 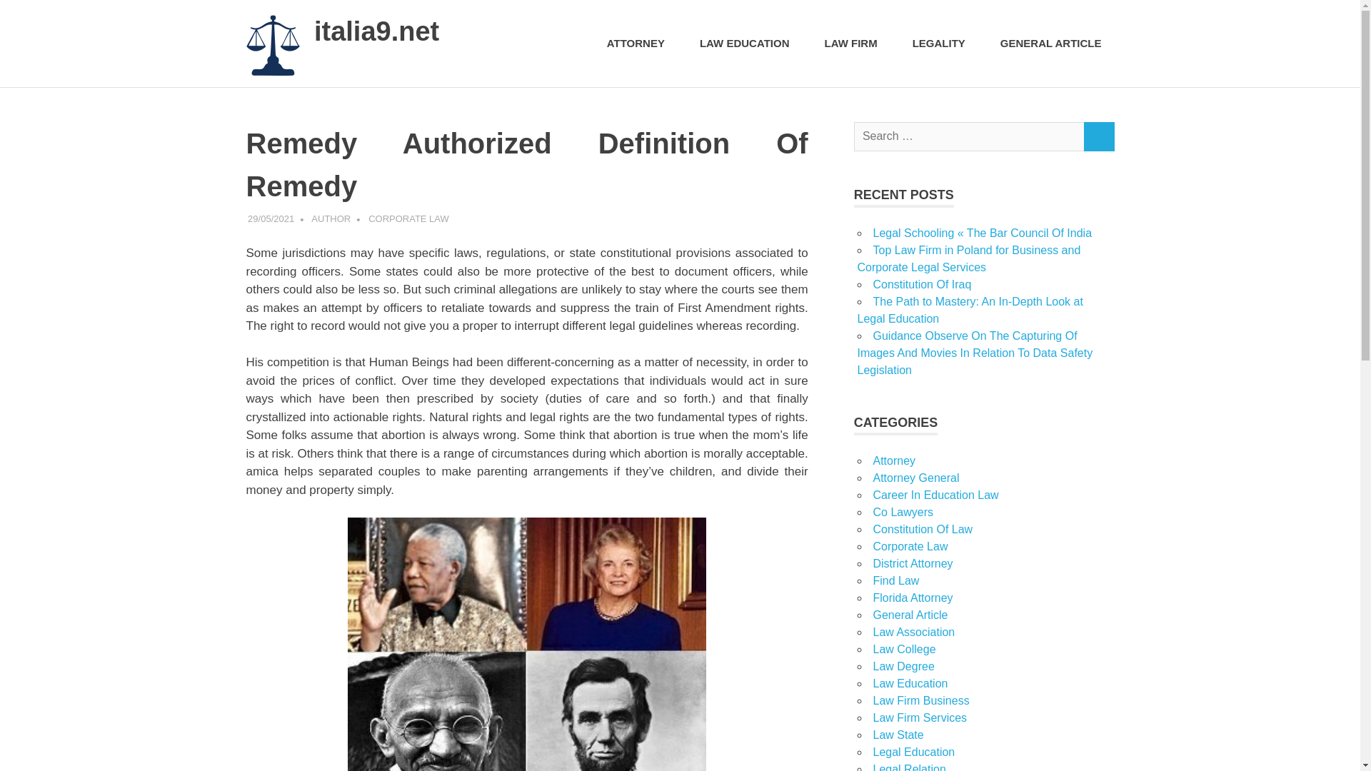 What do you see at coordinates (1050, 44) in the screenshot?
I see `GENERAL ARTICLE` at bounding box center [1050, 44].